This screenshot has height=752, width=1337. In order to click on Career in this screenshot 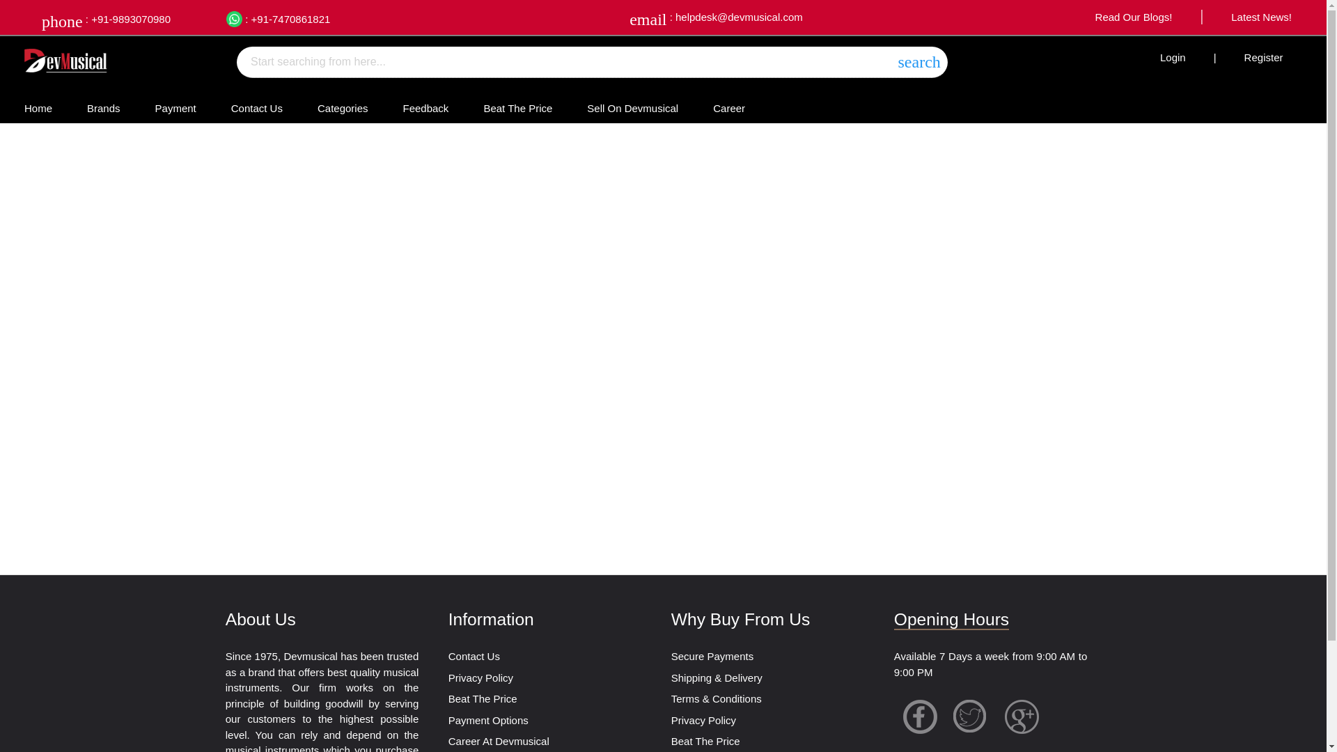, I will do `click(728, 108)`.